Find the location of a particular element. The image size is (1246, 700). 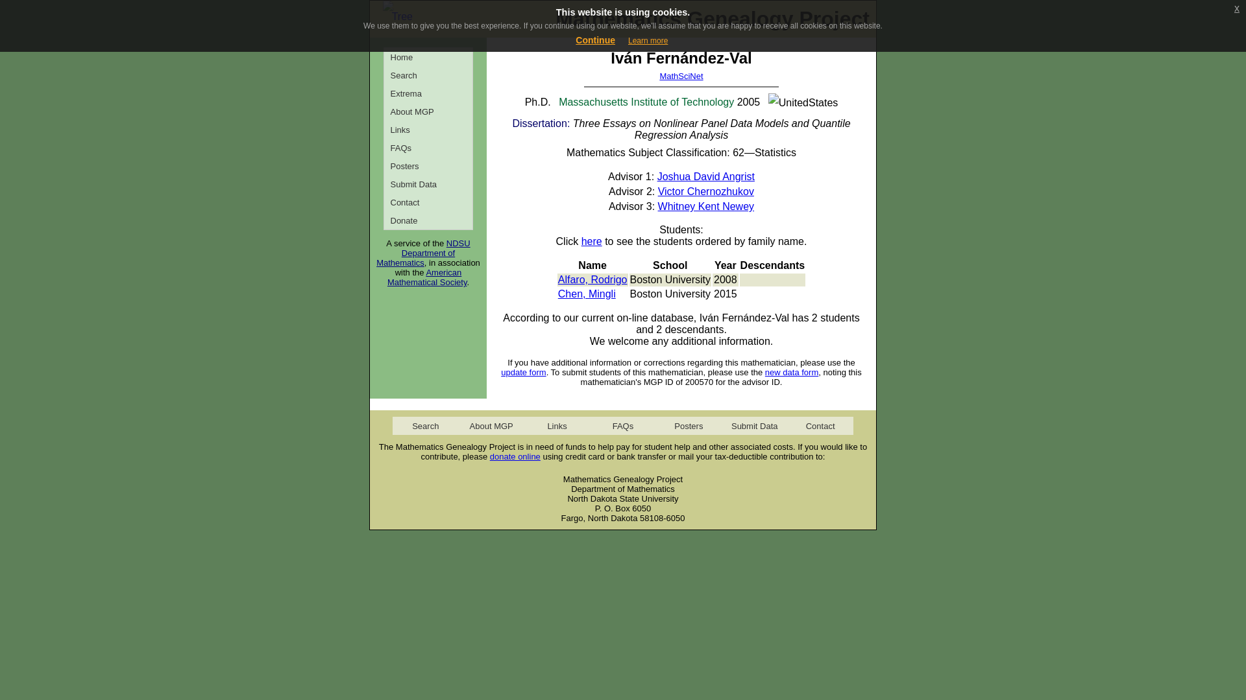

Extrema is located at coordinates (428, 93).